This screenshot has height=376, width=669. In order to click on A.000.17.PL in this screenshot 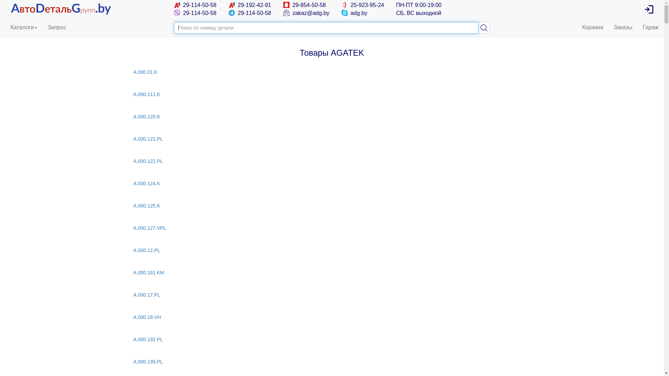, I will do `click(332, 295)`.